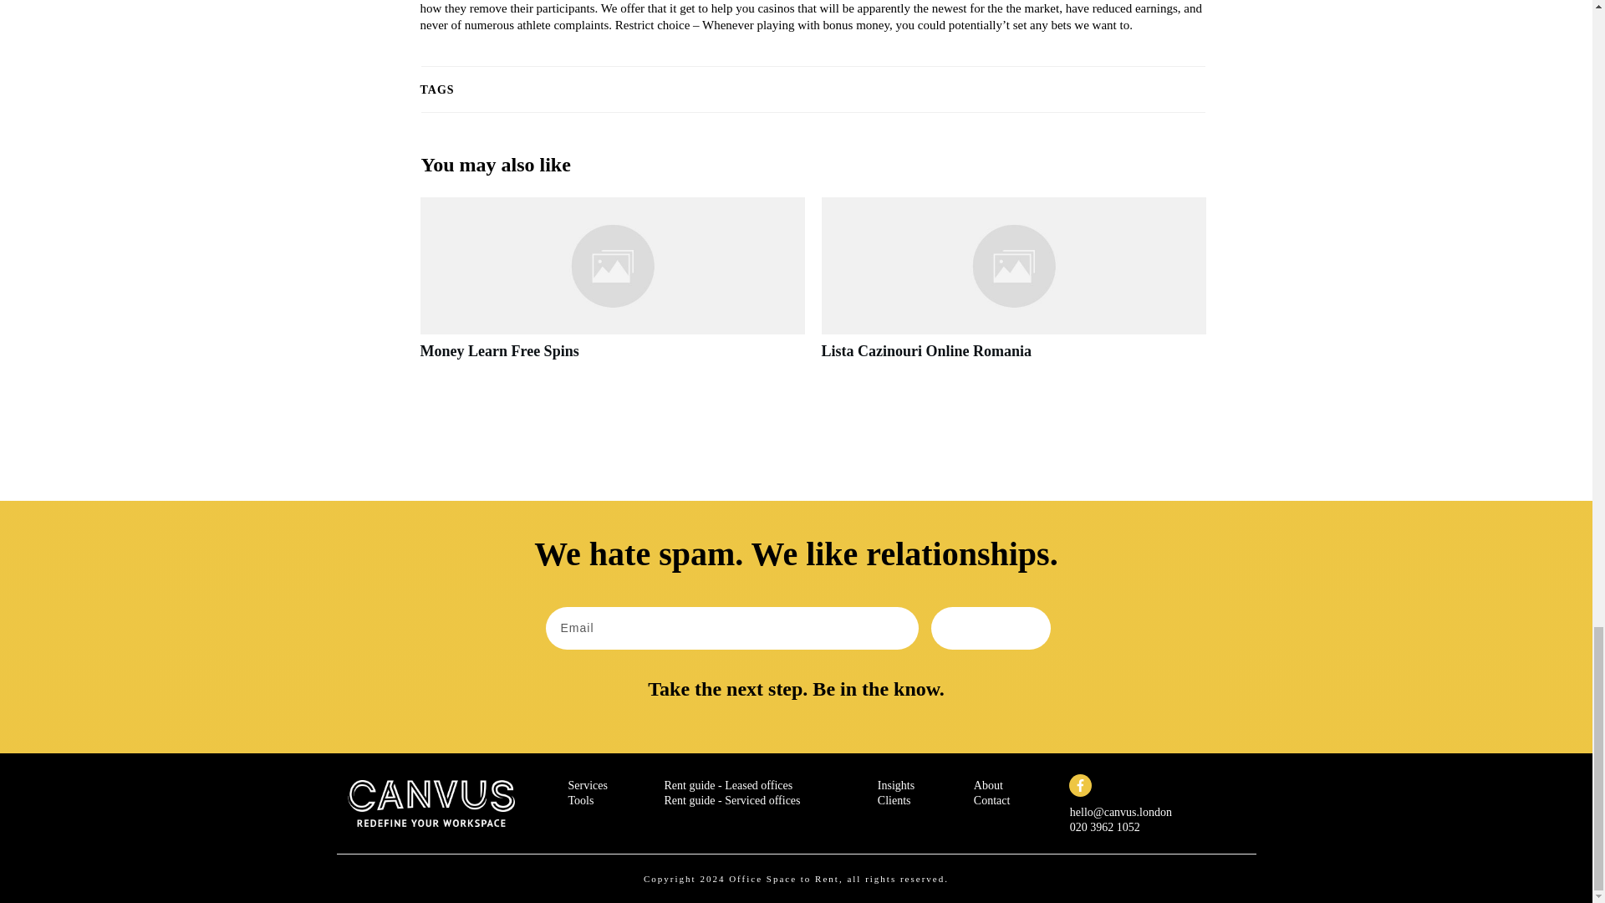  Describe the element at coordinates (988, 786) in the screenshot. I see `About` at that location.